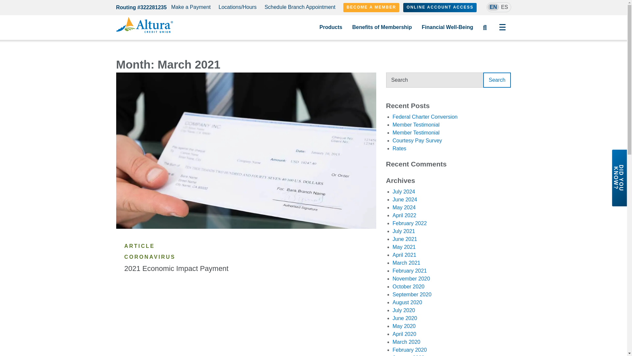 Image resolution: width=632 pixels, height=356 pixels. I want to click on English, so click(493, 7).